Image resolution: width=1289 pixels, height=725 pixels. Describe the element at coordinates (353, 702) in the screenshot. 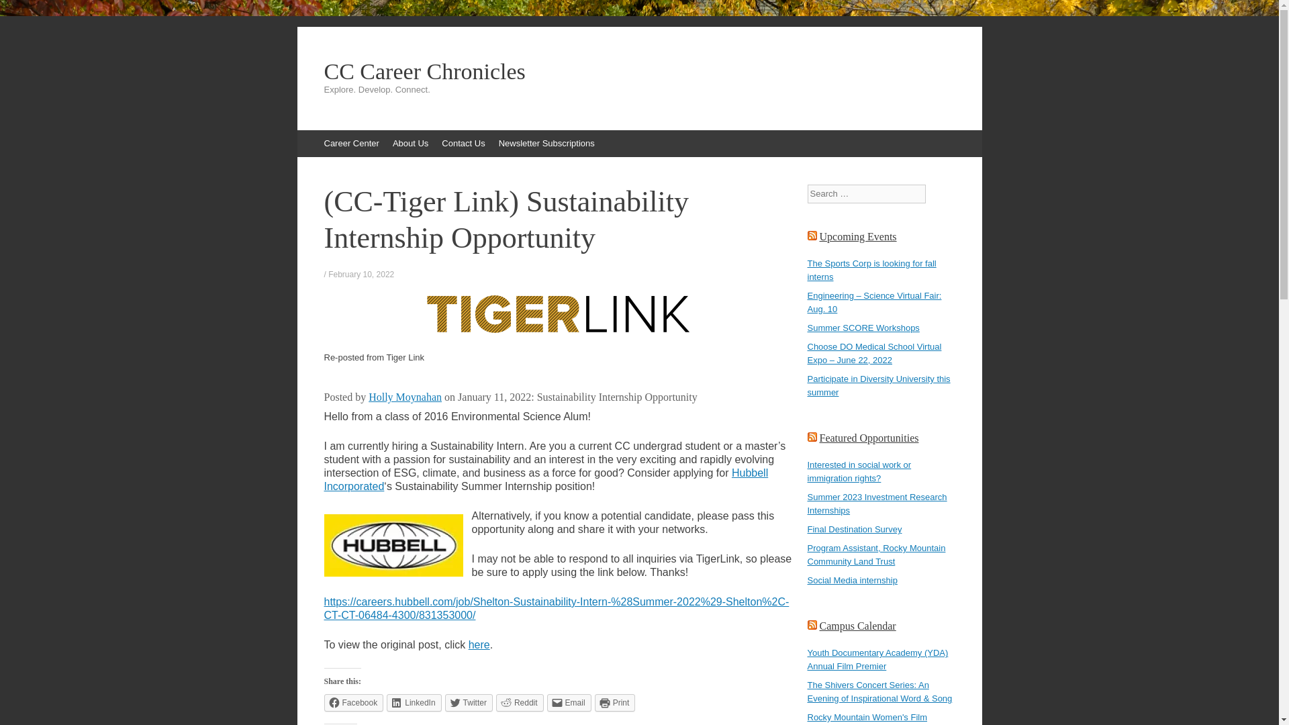

I see `Click to share on Facebook` at that location.